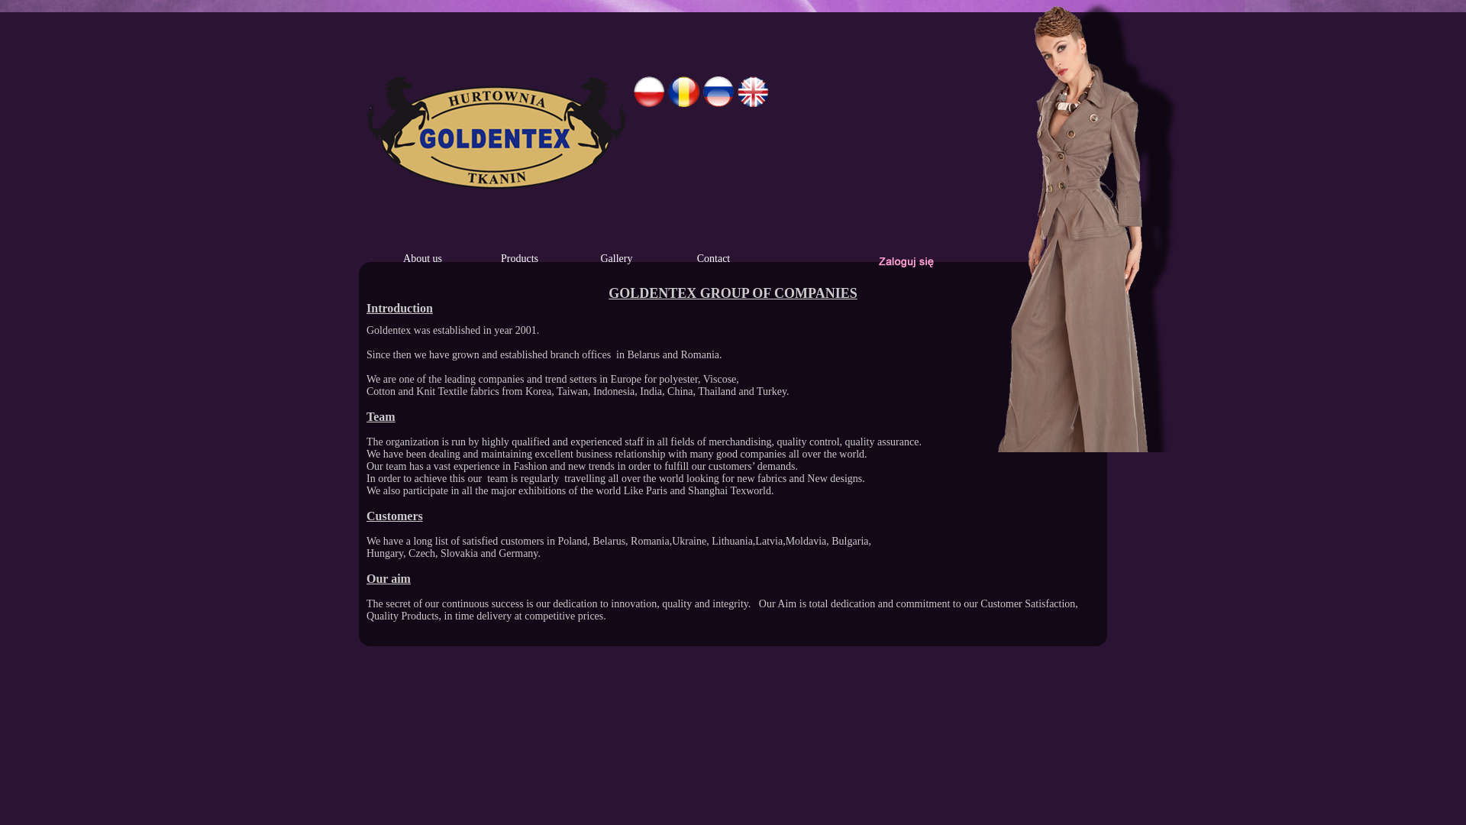 The image size is (1466, 825). What do you see at coordinates (617, 260) in the screenshot?
I see `Gallery` at bounding box center [617, 260].